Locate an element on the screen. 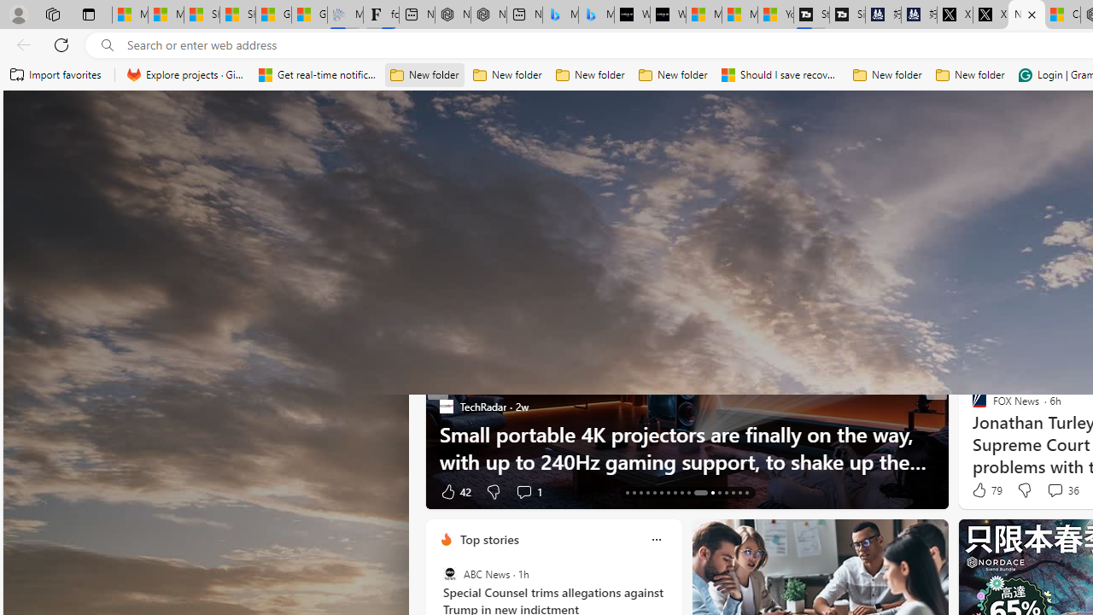 The width and height of the screenshot is (1093, 615). Play is located at coordinates (698, 227).